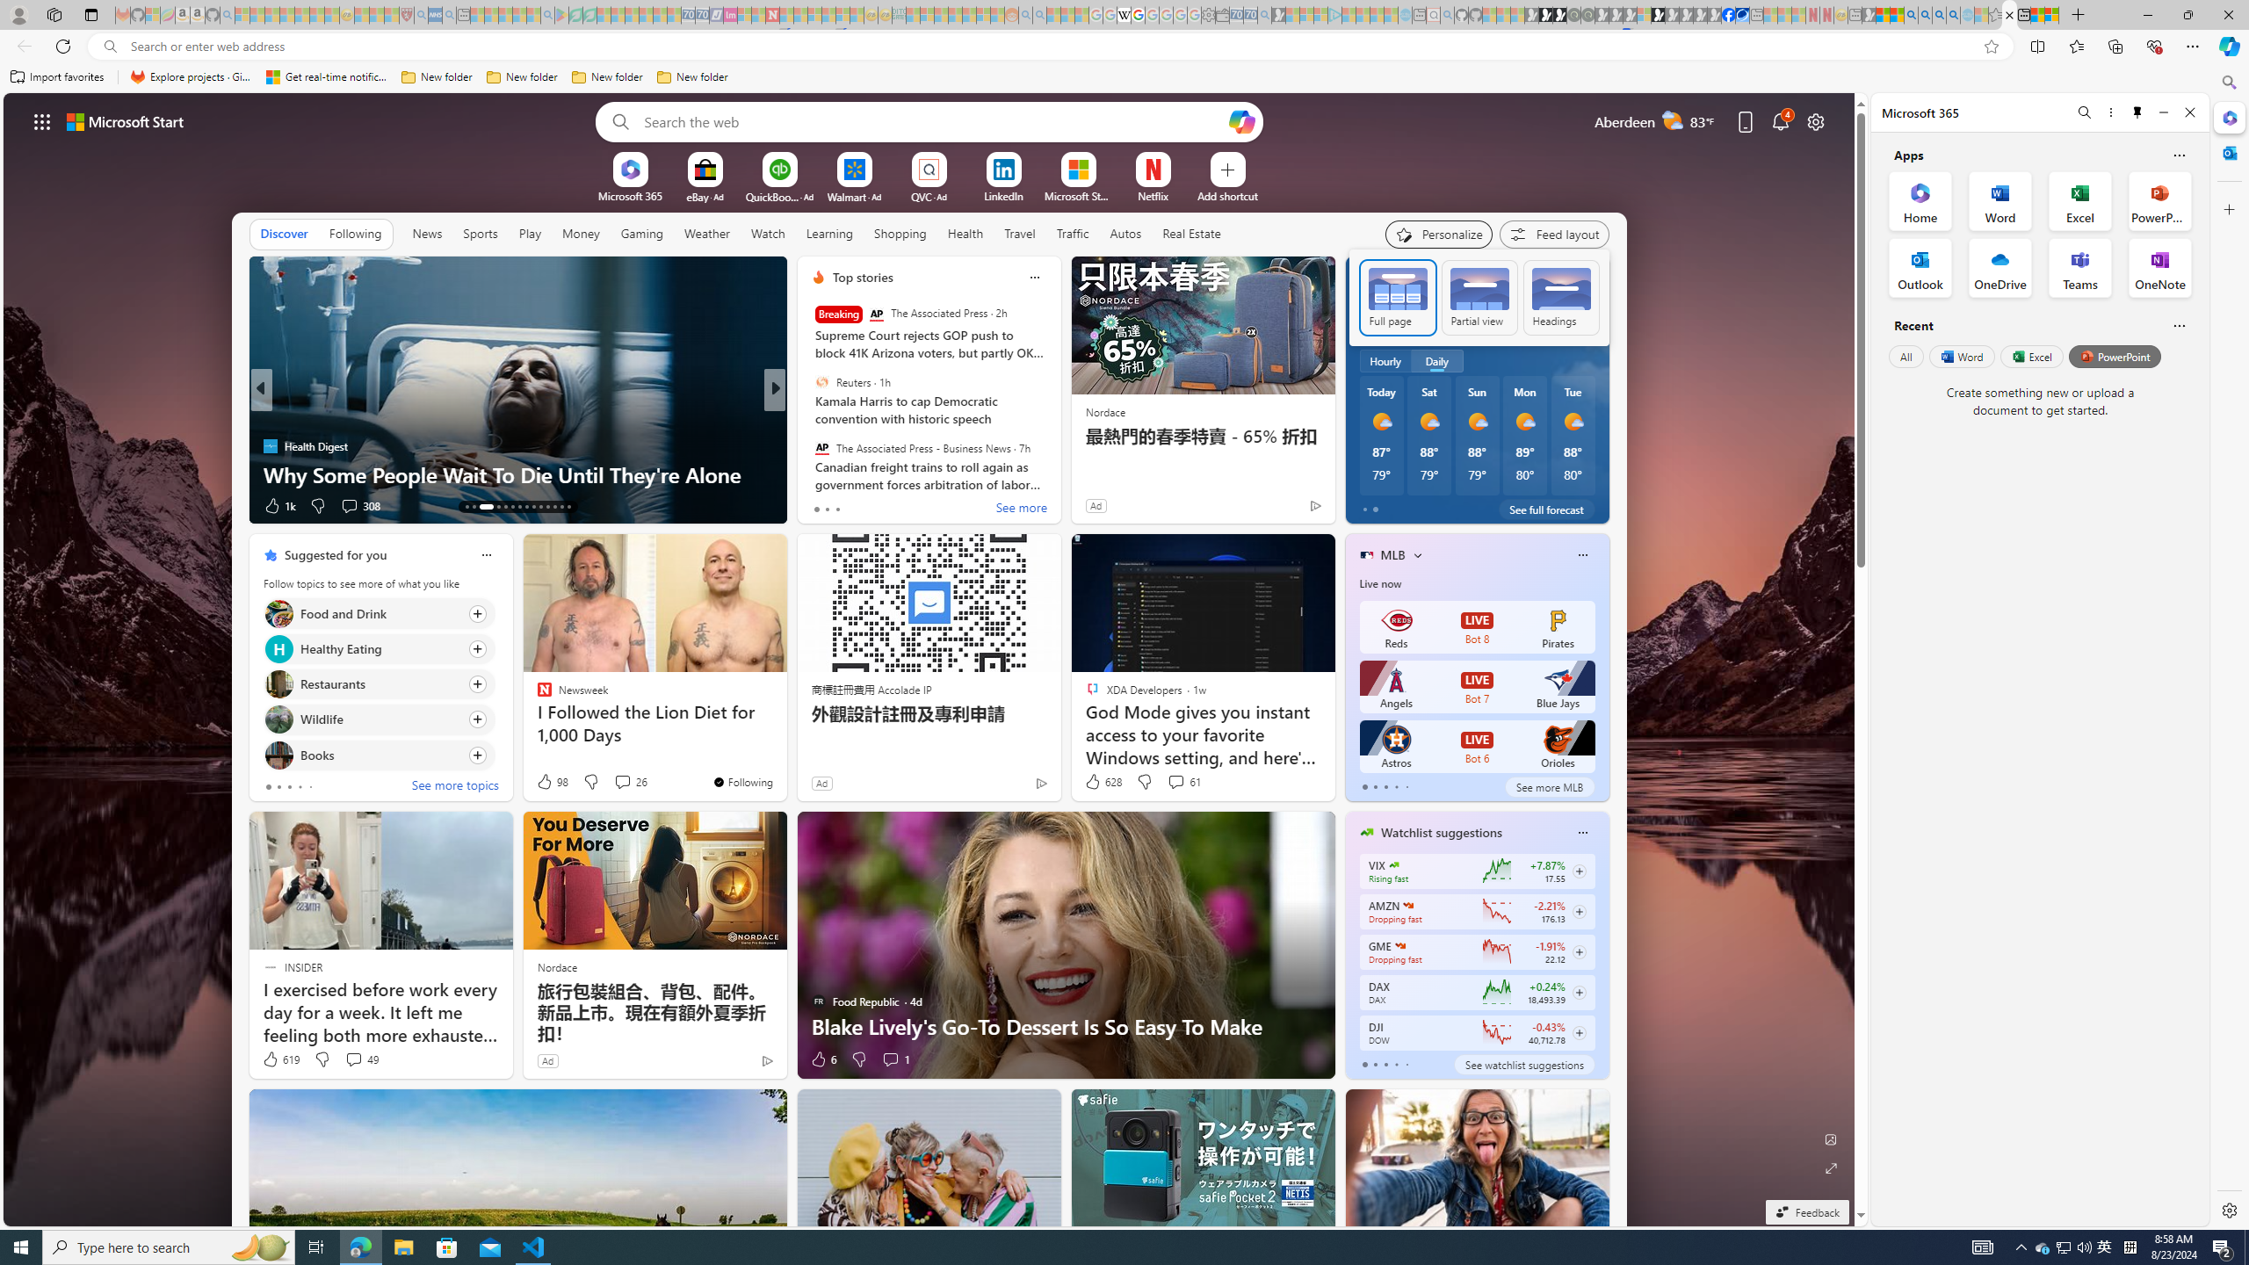  I want to click on View comments 13 Comment, so click(897, 505).